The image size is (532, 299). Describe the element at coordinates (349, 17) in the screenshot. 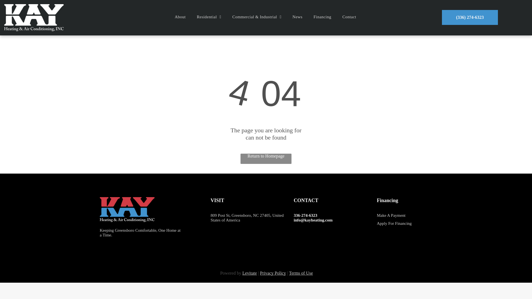

I see `Contact` at that location.